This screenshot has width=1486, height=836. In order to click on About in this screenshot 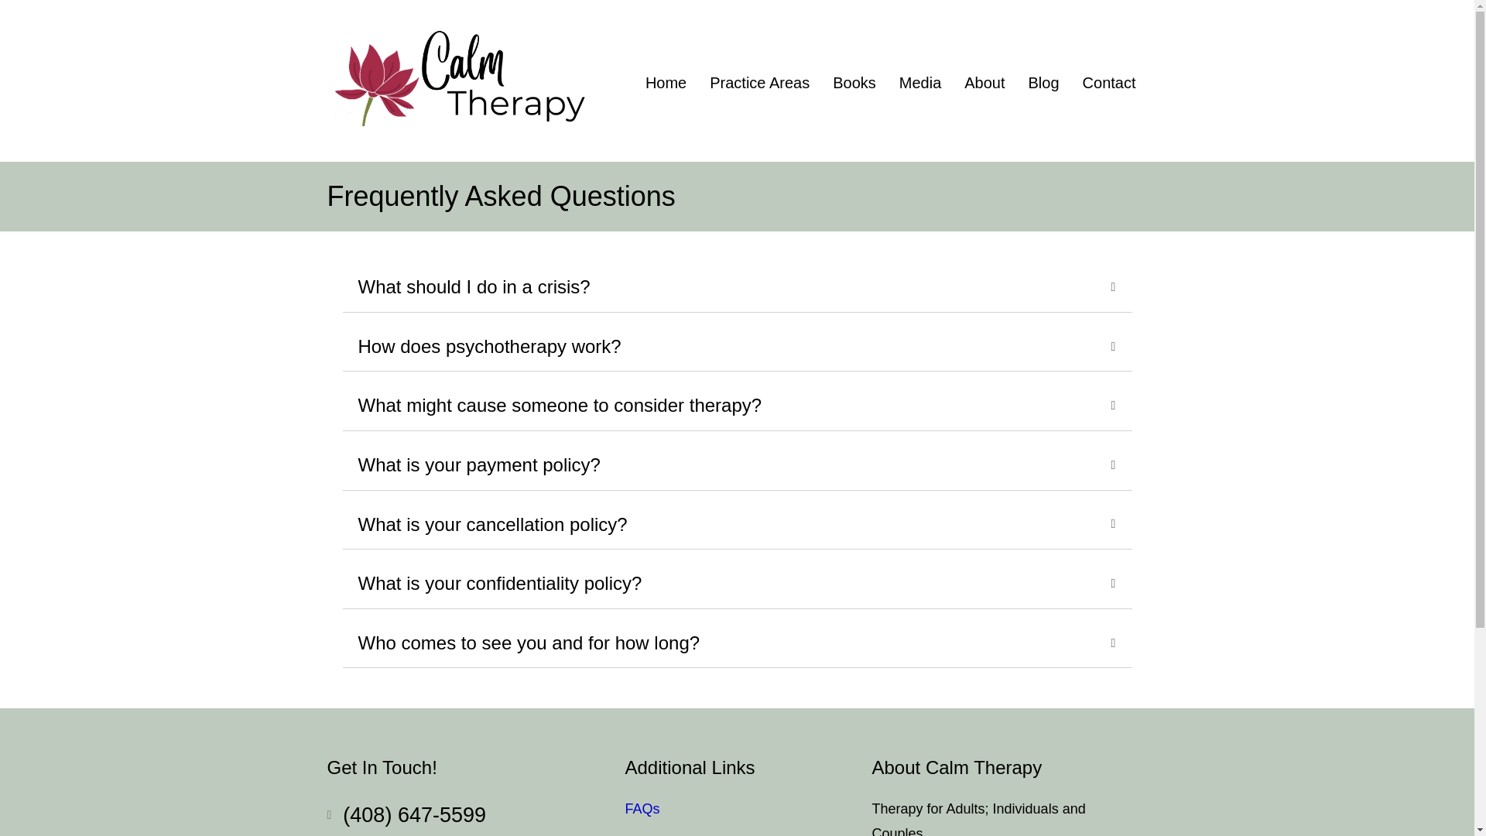, I will do `click(984, 83)`.